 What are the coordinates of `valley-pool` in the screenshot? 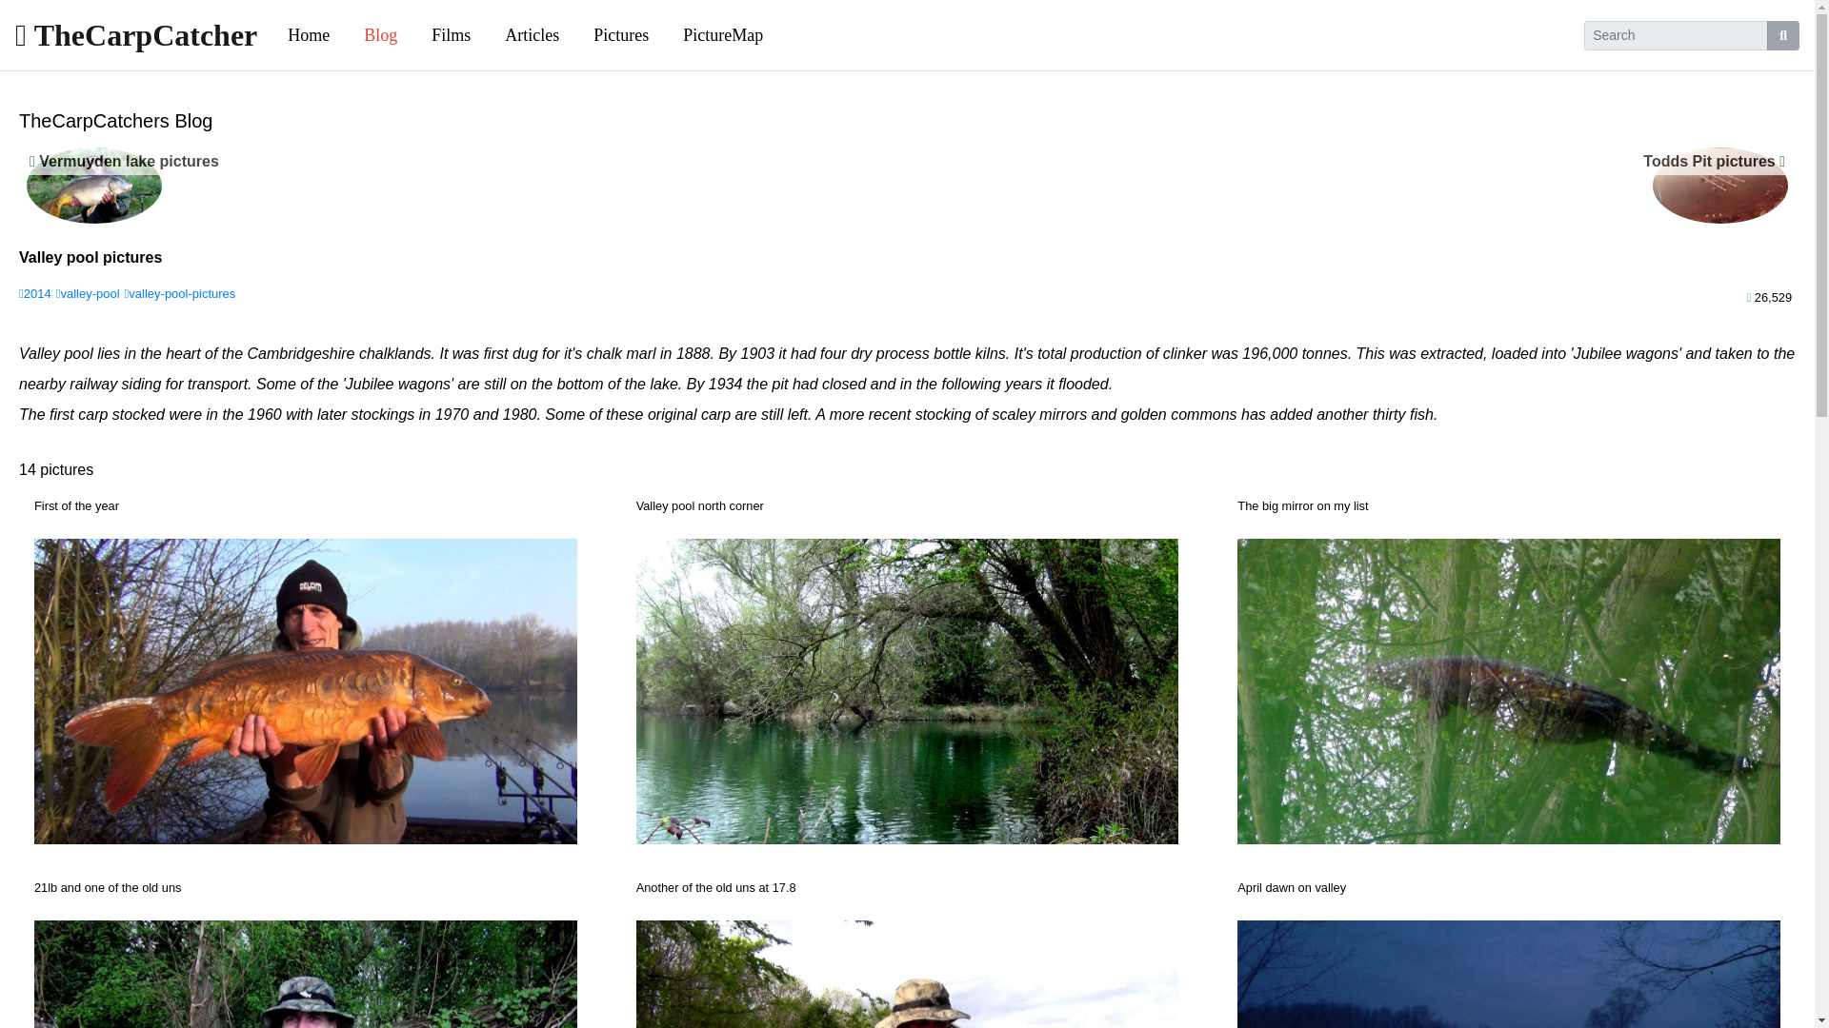 It's located at (88, 293).